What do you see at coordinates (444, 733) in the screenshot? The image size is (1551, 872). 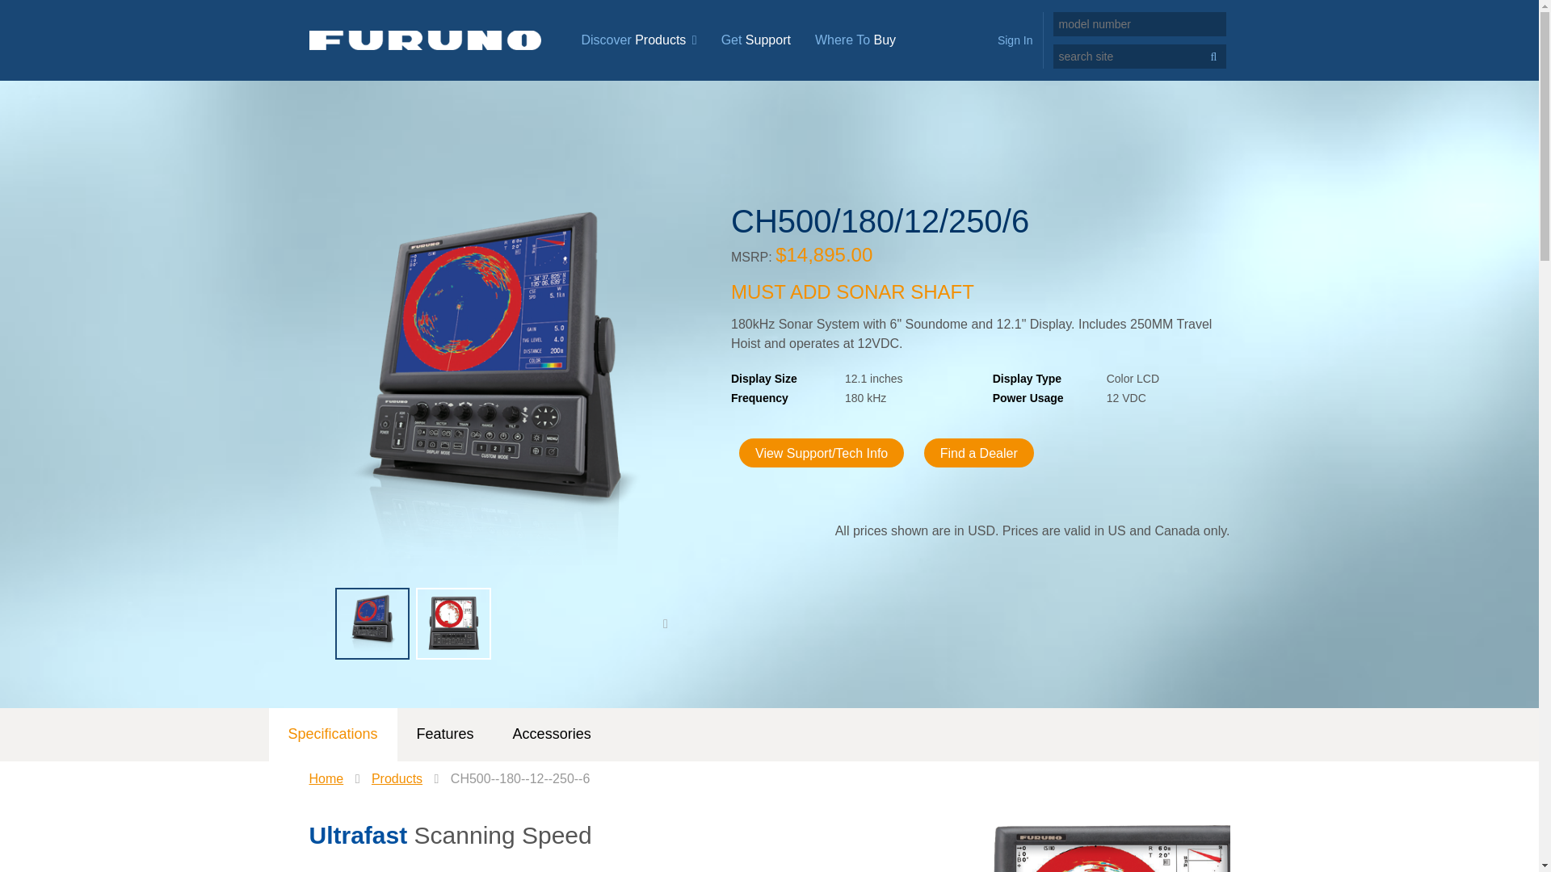 I see `Features` at bounding box center [444, 733].